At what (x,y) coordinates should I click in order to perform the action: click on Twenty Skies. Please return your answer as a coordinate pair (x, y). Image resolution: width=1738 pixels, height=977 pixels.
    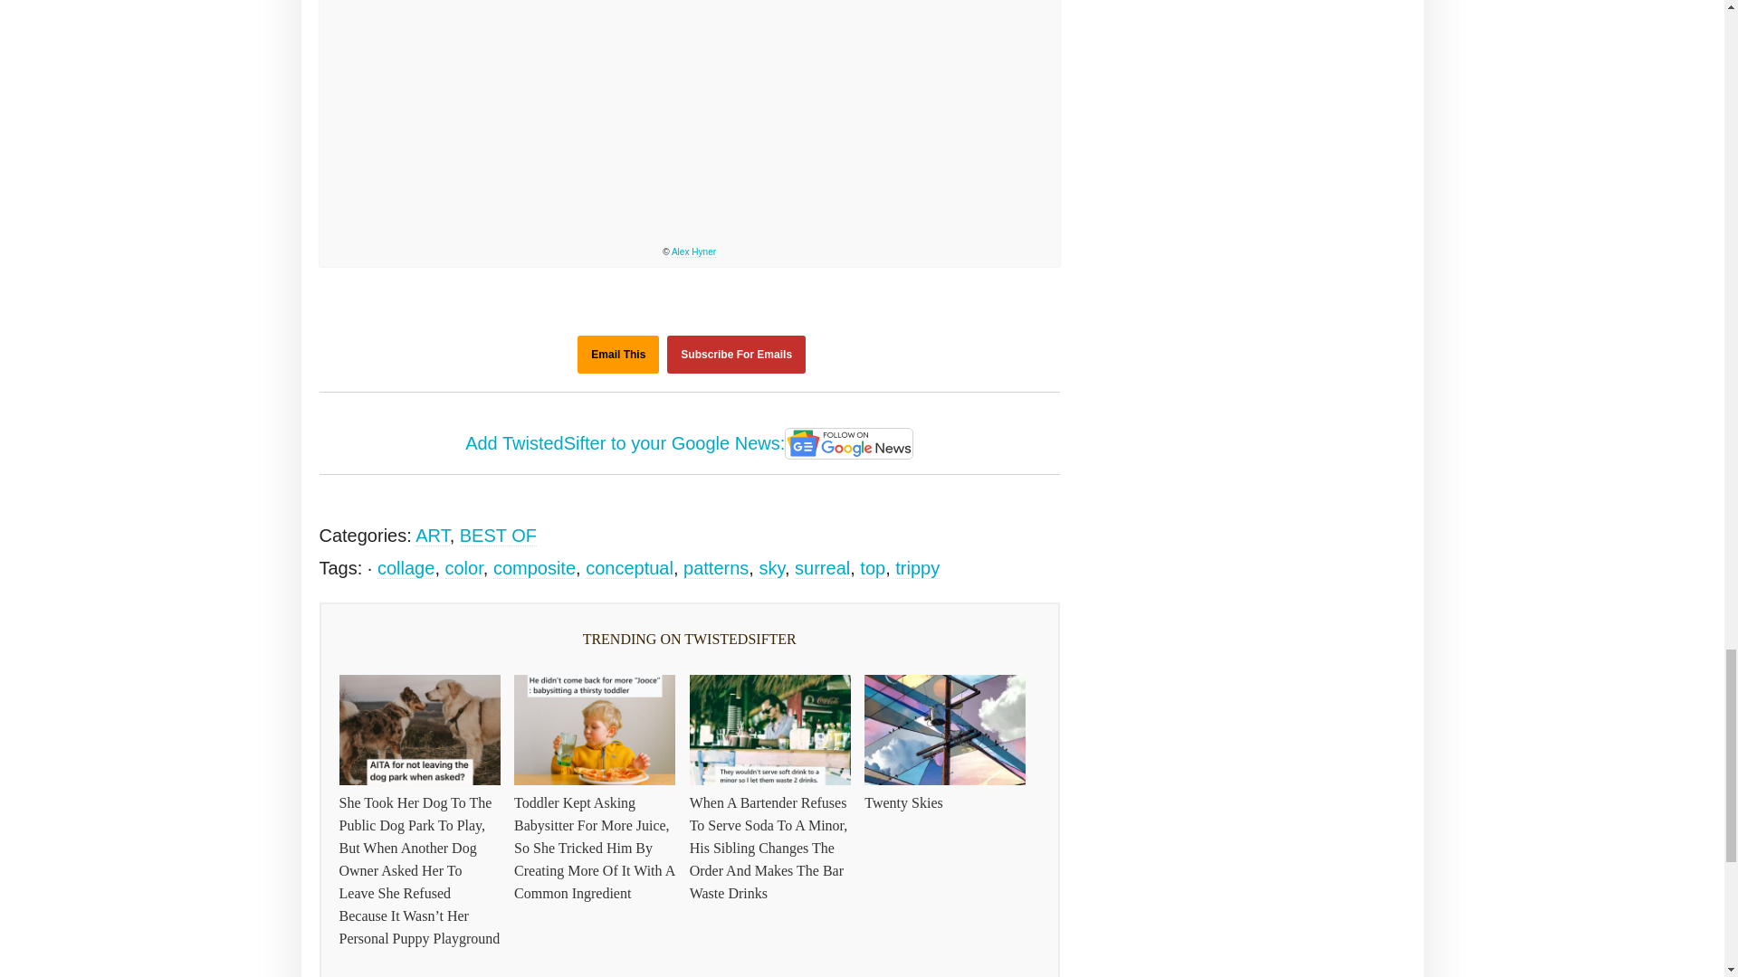
    Looking at the image, I should click on (690, 118).